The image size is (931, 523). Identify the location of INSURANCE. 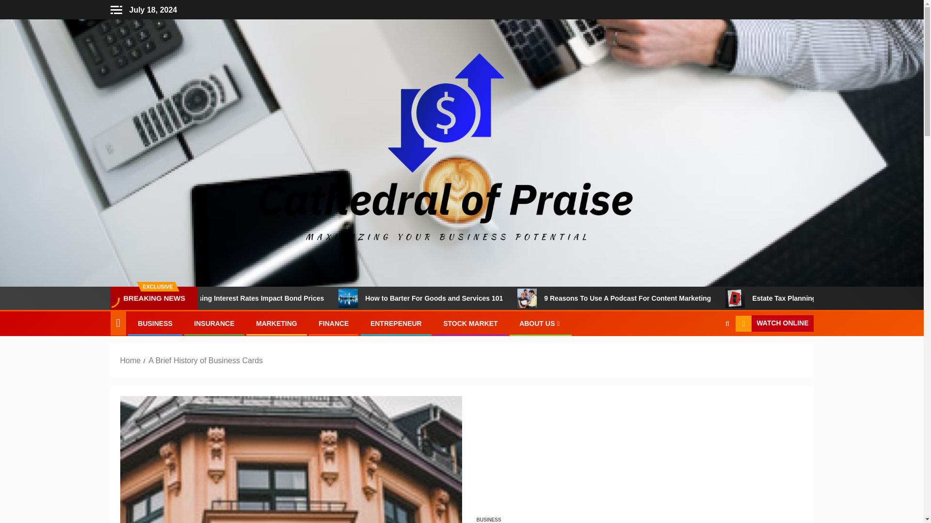
(214, 323).